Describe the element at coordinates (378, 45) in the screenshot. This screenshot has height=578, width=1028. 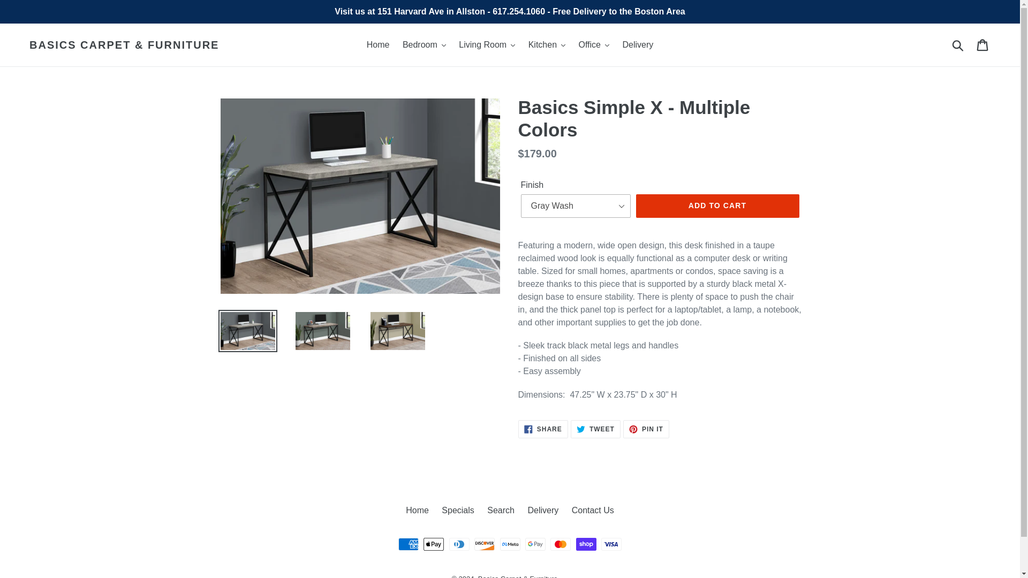
I see `Home` at that location.